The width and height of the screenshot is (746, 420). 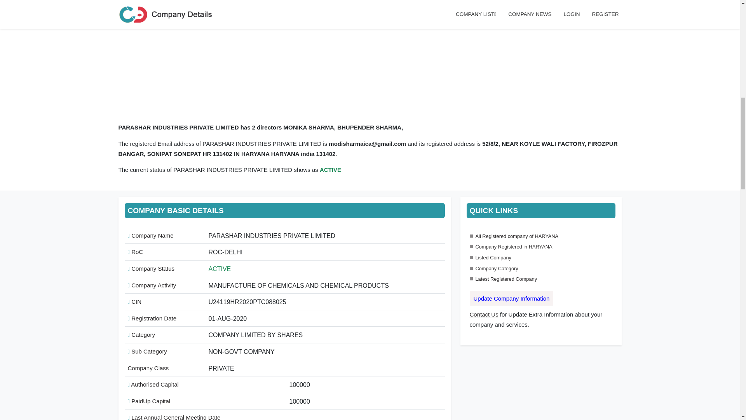 What do you see at coordinates (153, 384) in the screenshot?
I see `Authorised Capital` at bounding box center [153, 384].